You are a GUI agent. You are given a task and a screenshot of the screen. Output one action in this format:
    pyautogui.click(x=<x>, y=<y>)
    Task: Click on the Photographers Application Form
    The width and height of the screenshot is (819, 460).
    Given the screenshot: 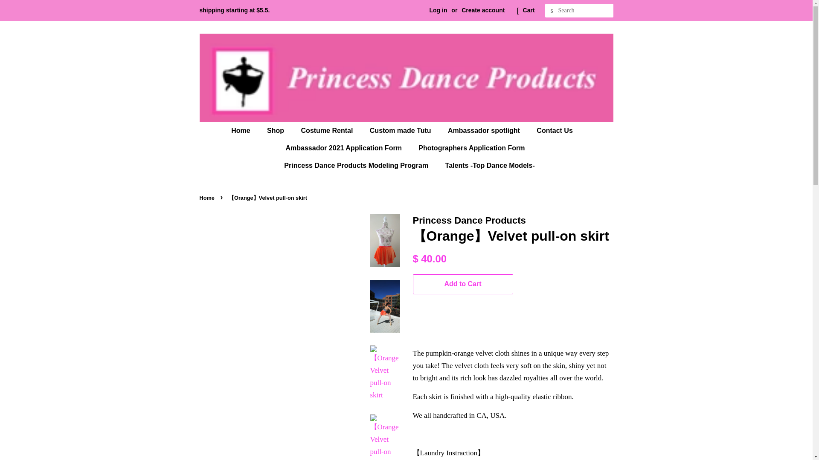 What is the action you would take?
    pyautogui.click(x=472, y=148)
    